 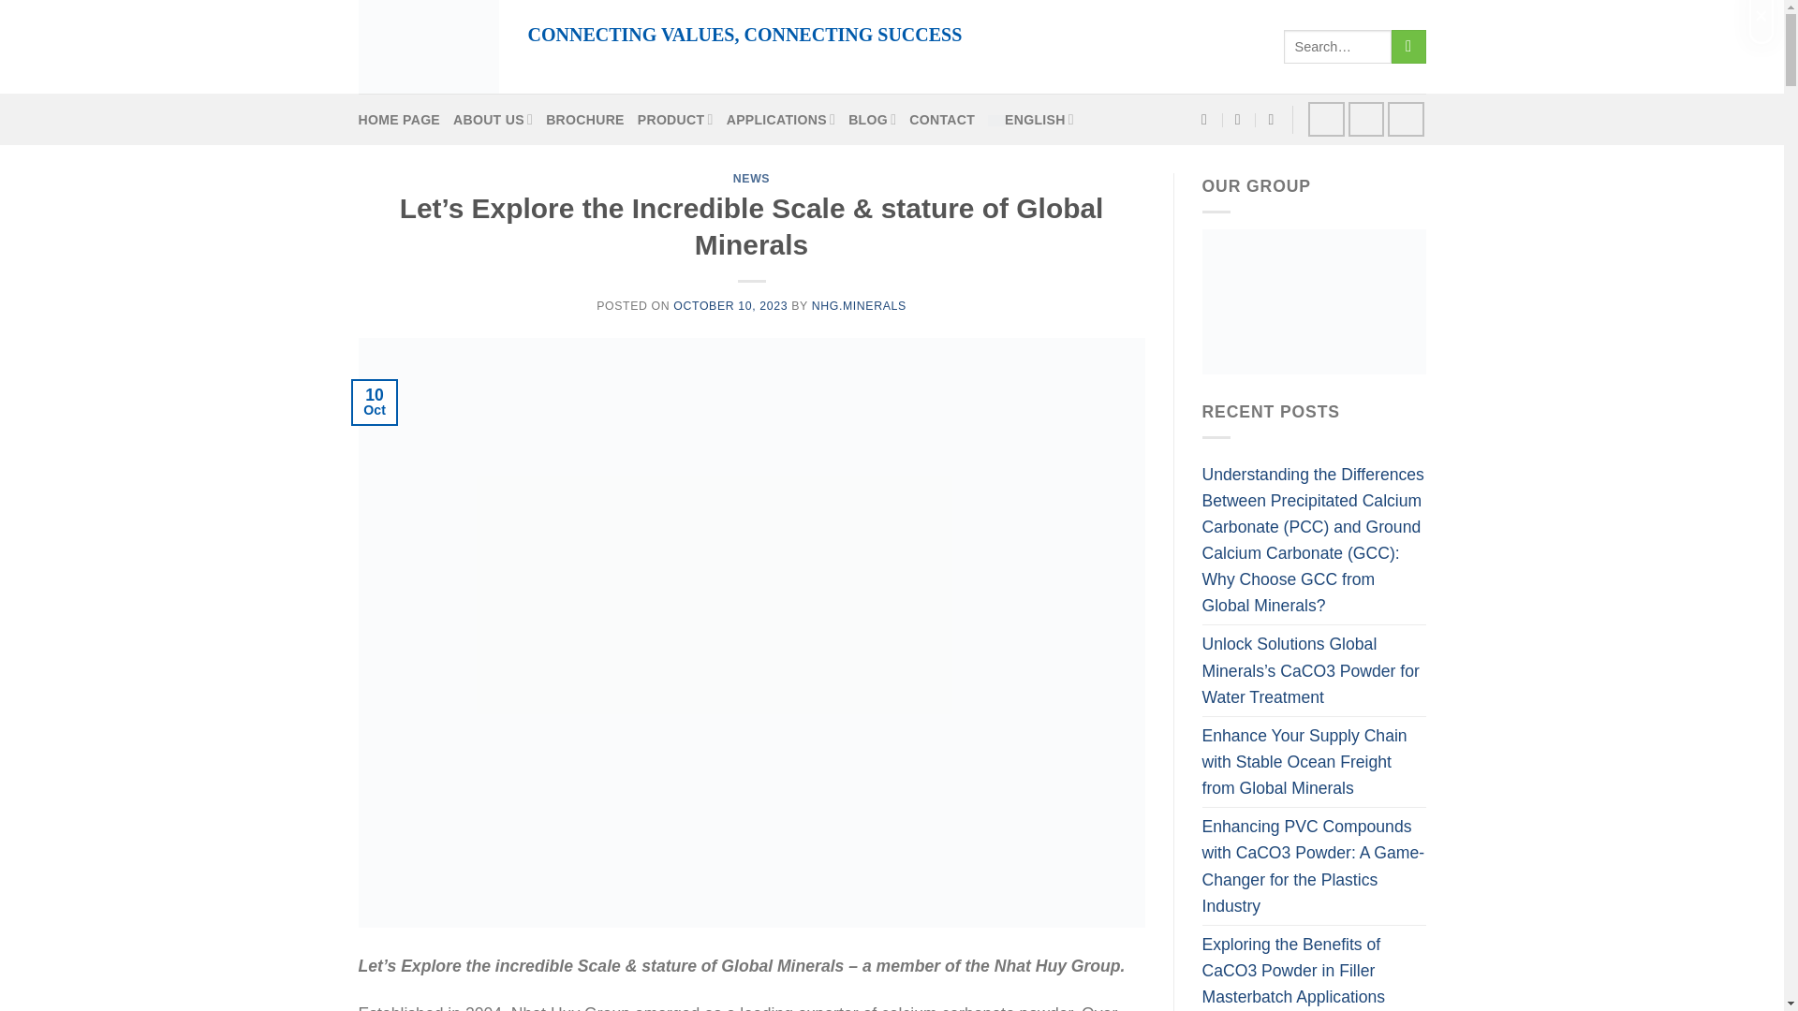 What do you see at coordinates (942, 120) in the screenshot?
I see `CONTACT` at bounding box center [942, 120].